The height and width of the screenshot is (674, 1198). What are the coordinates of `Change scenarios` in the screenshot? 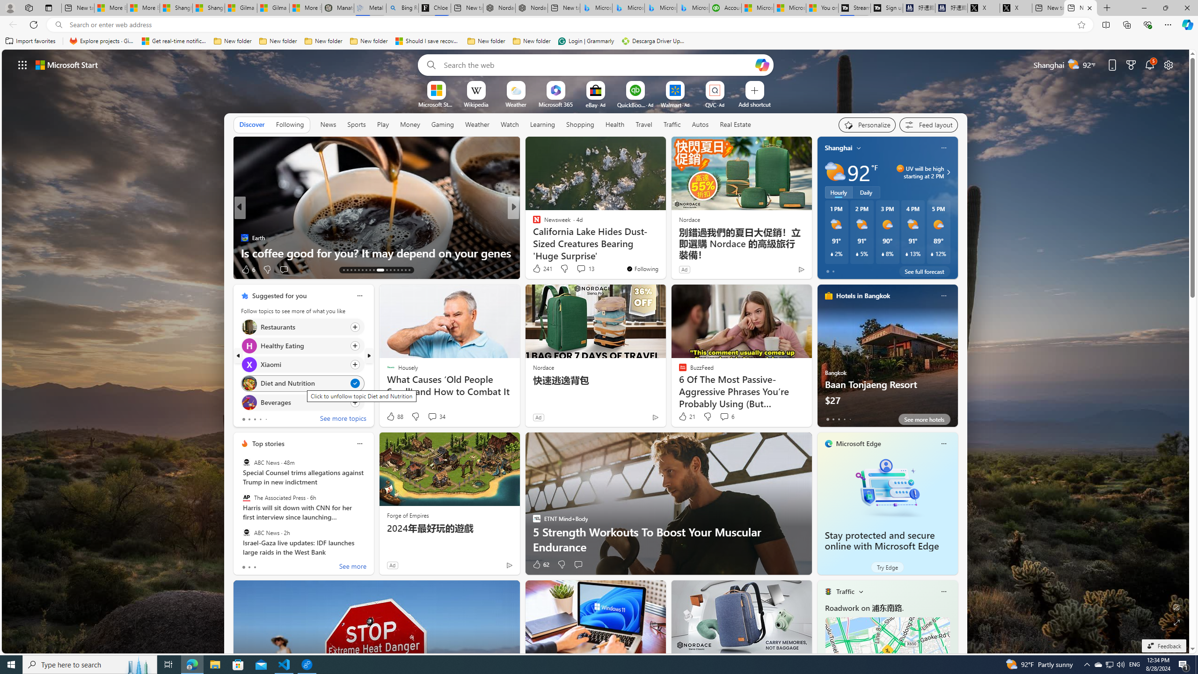 It's located at (860, 591).